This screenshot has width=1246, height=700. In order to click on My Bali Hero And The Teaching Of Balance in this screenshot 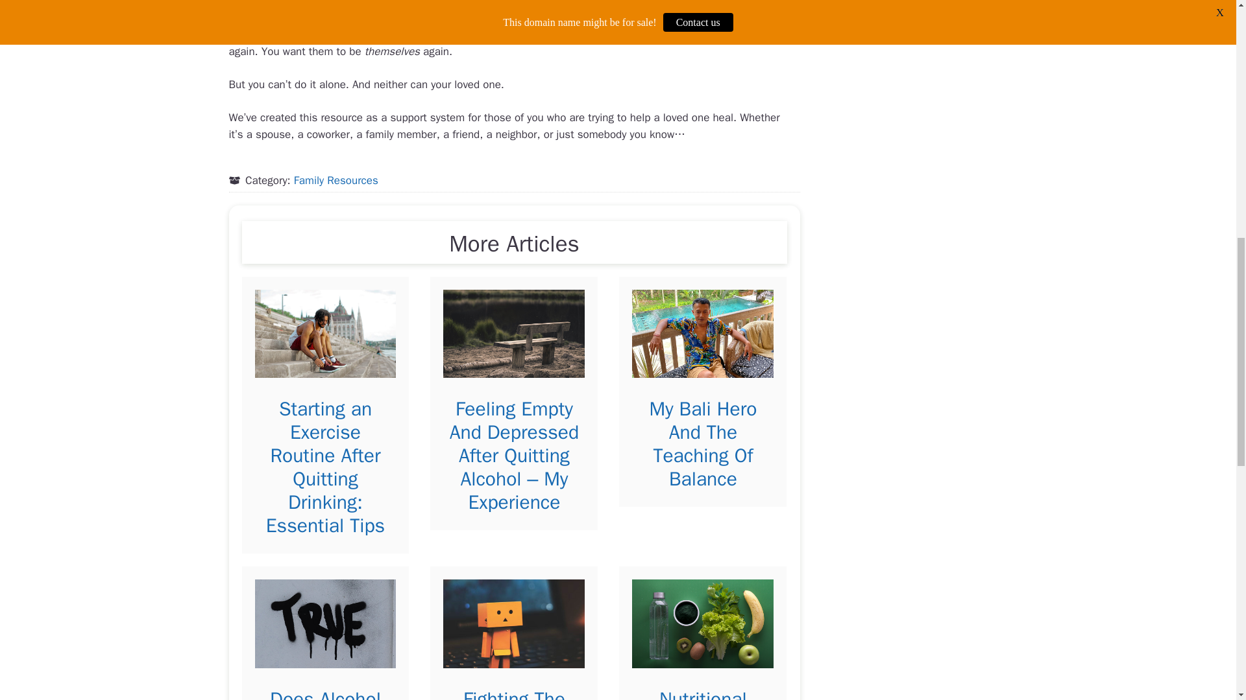, I will do `click(702, 444)`.